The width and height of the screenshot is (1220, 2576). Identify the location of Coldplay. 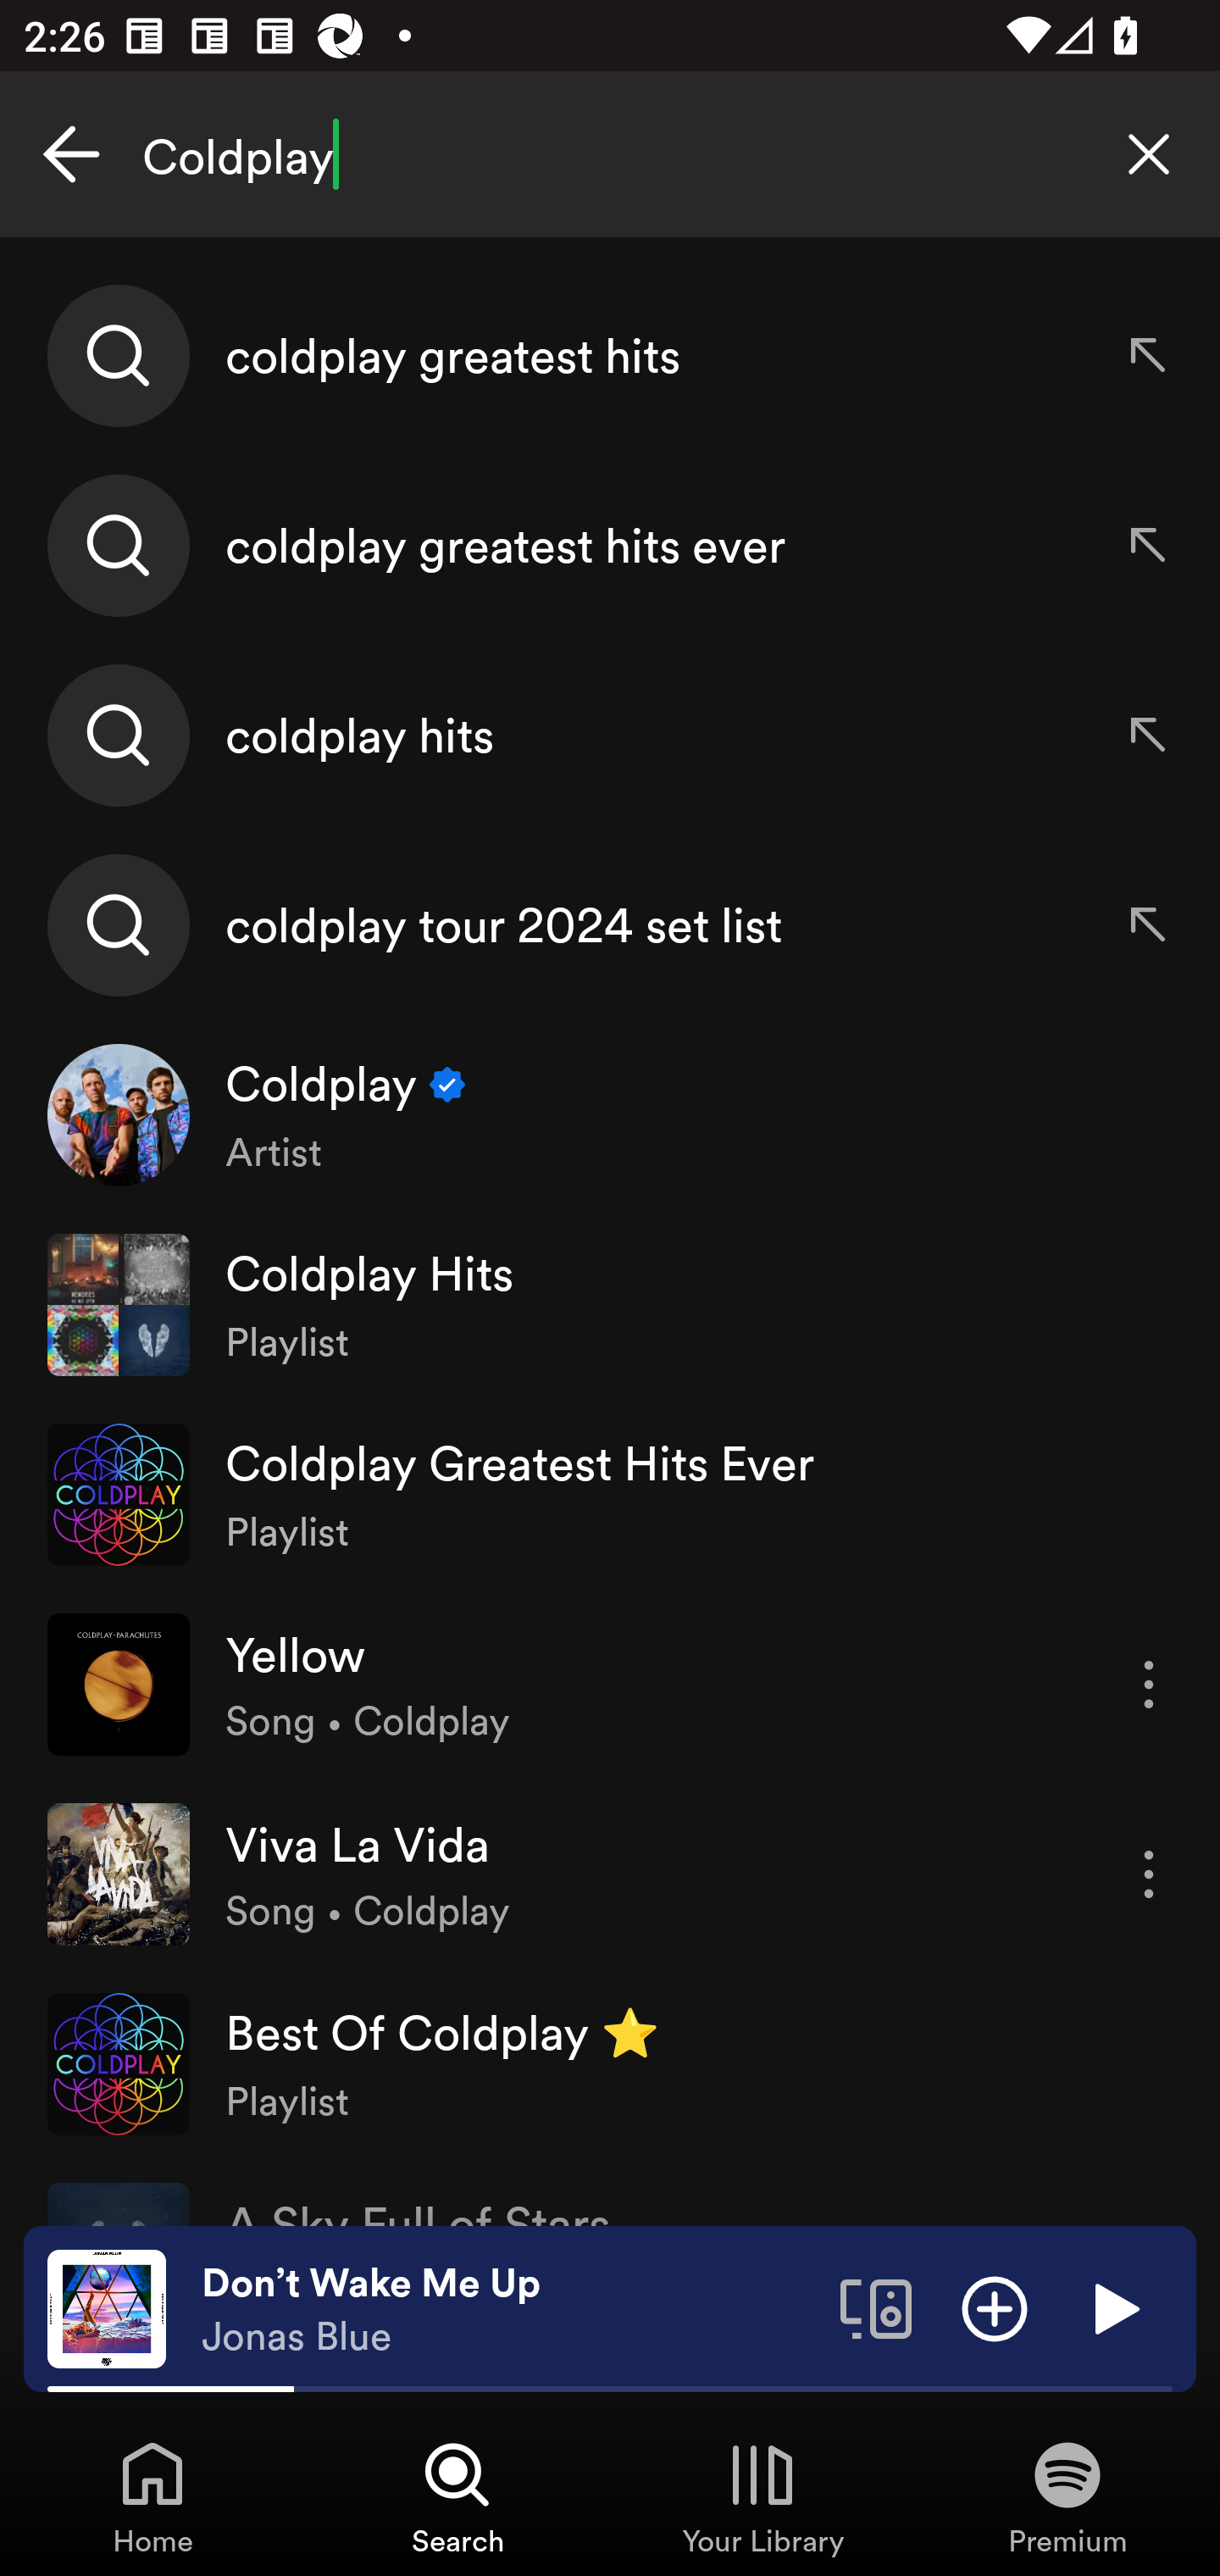
(610, 154).